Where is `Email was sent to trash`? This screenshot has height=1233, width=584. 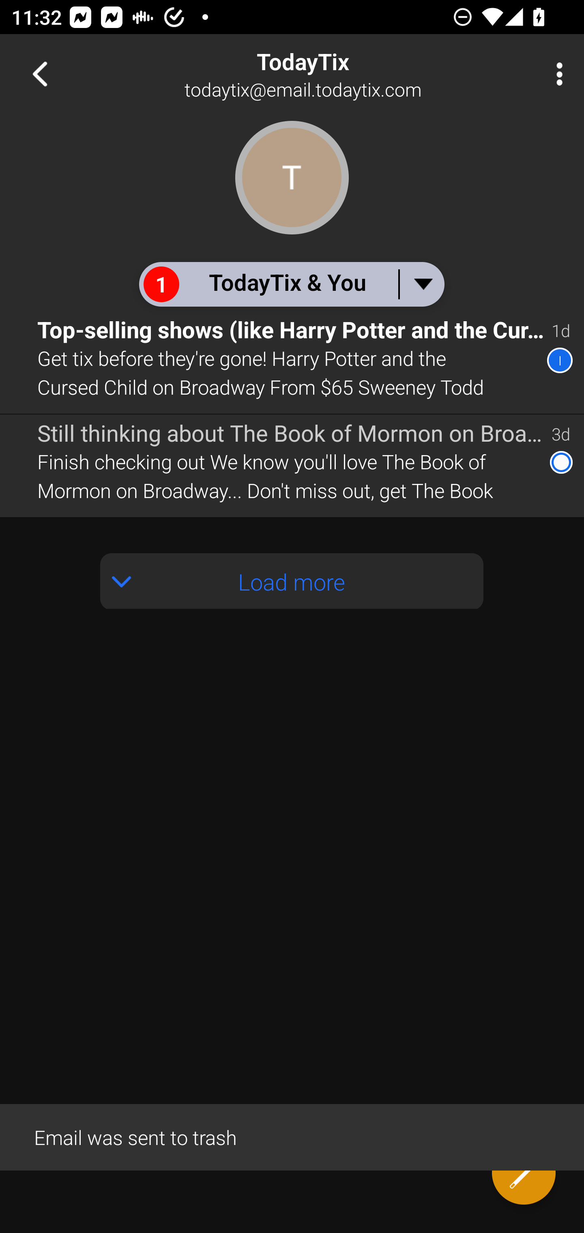 Email was sent to trash is located at coordinates (292, 1136).